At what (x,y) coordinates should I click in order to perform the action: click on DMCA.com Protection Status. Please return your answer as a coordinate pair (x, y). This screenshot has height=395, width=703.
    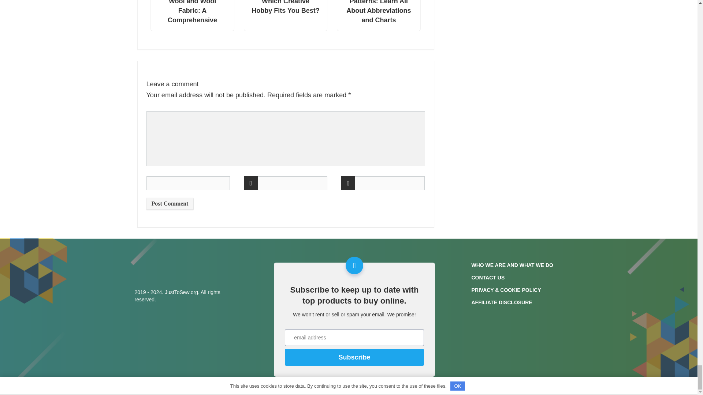
    Looking at the image, I should click on (527, 370).